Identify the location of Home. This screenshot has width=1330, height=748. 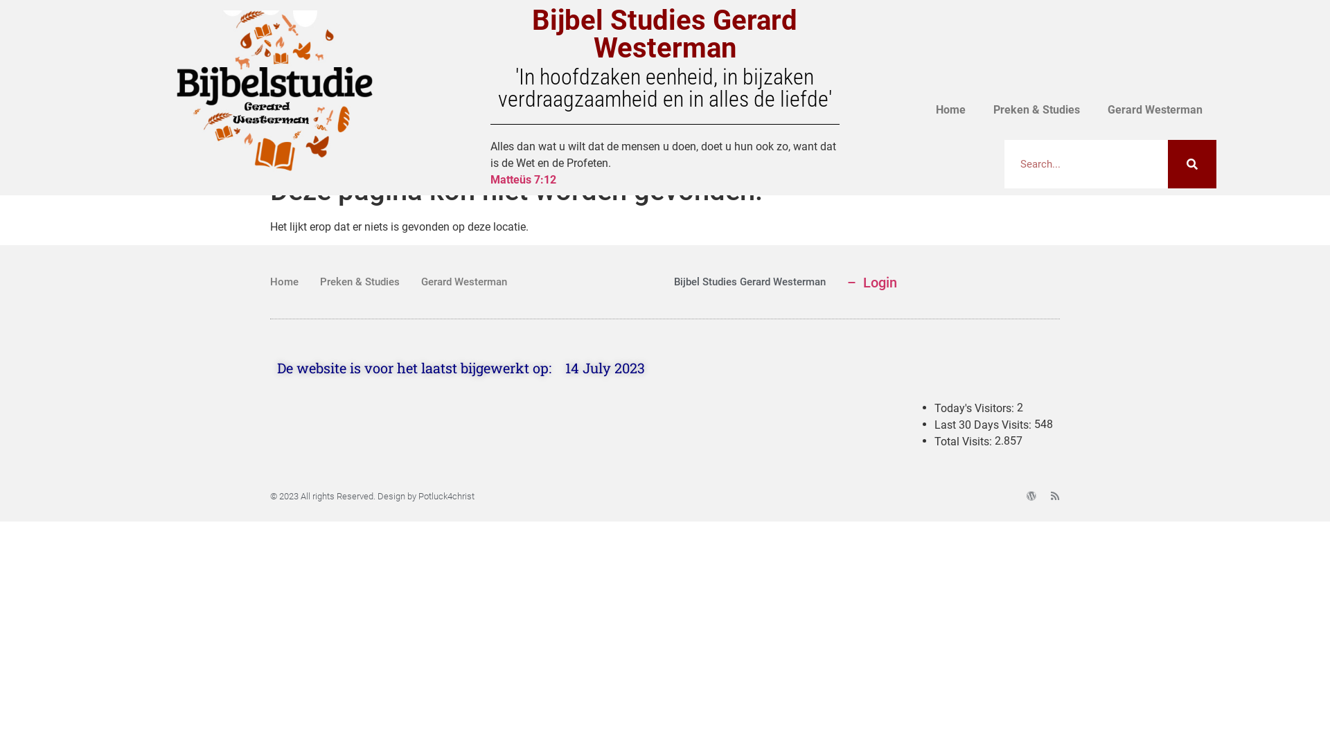
(284, 282).